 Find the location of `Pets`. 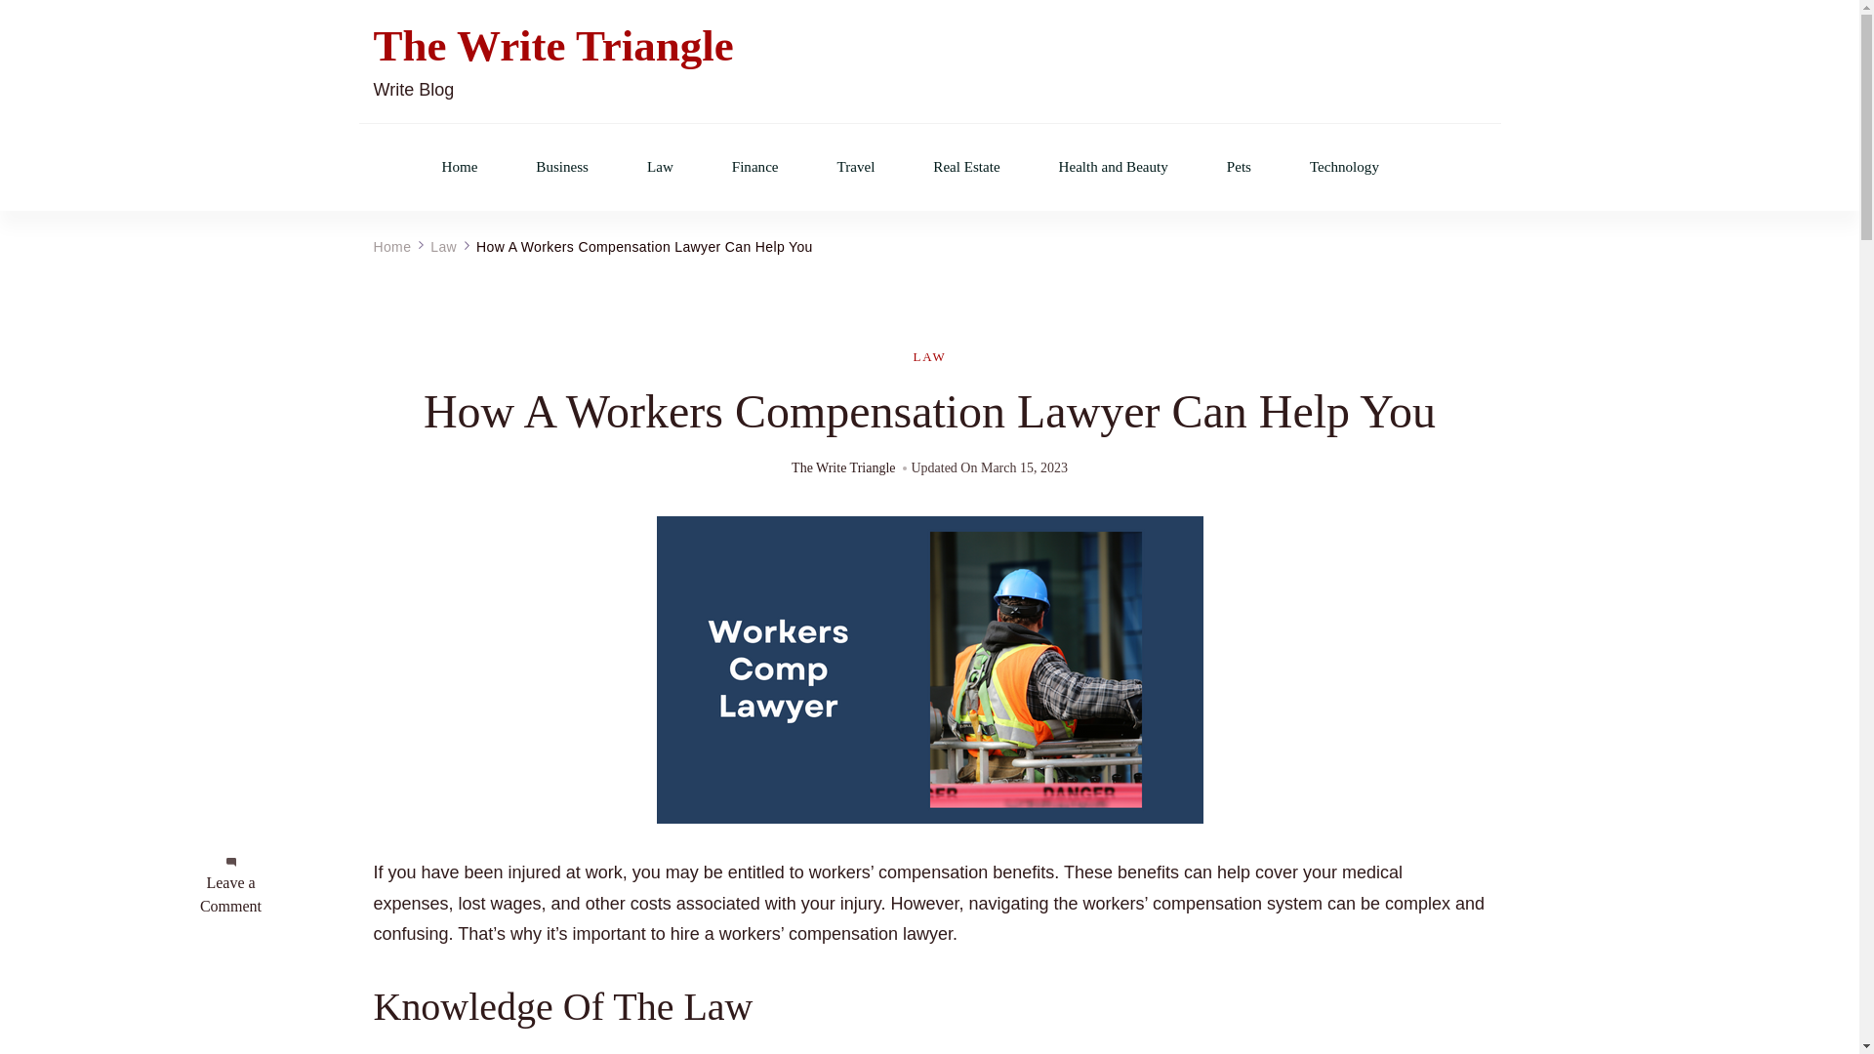

Pets is located at coordinates (1240, 168).